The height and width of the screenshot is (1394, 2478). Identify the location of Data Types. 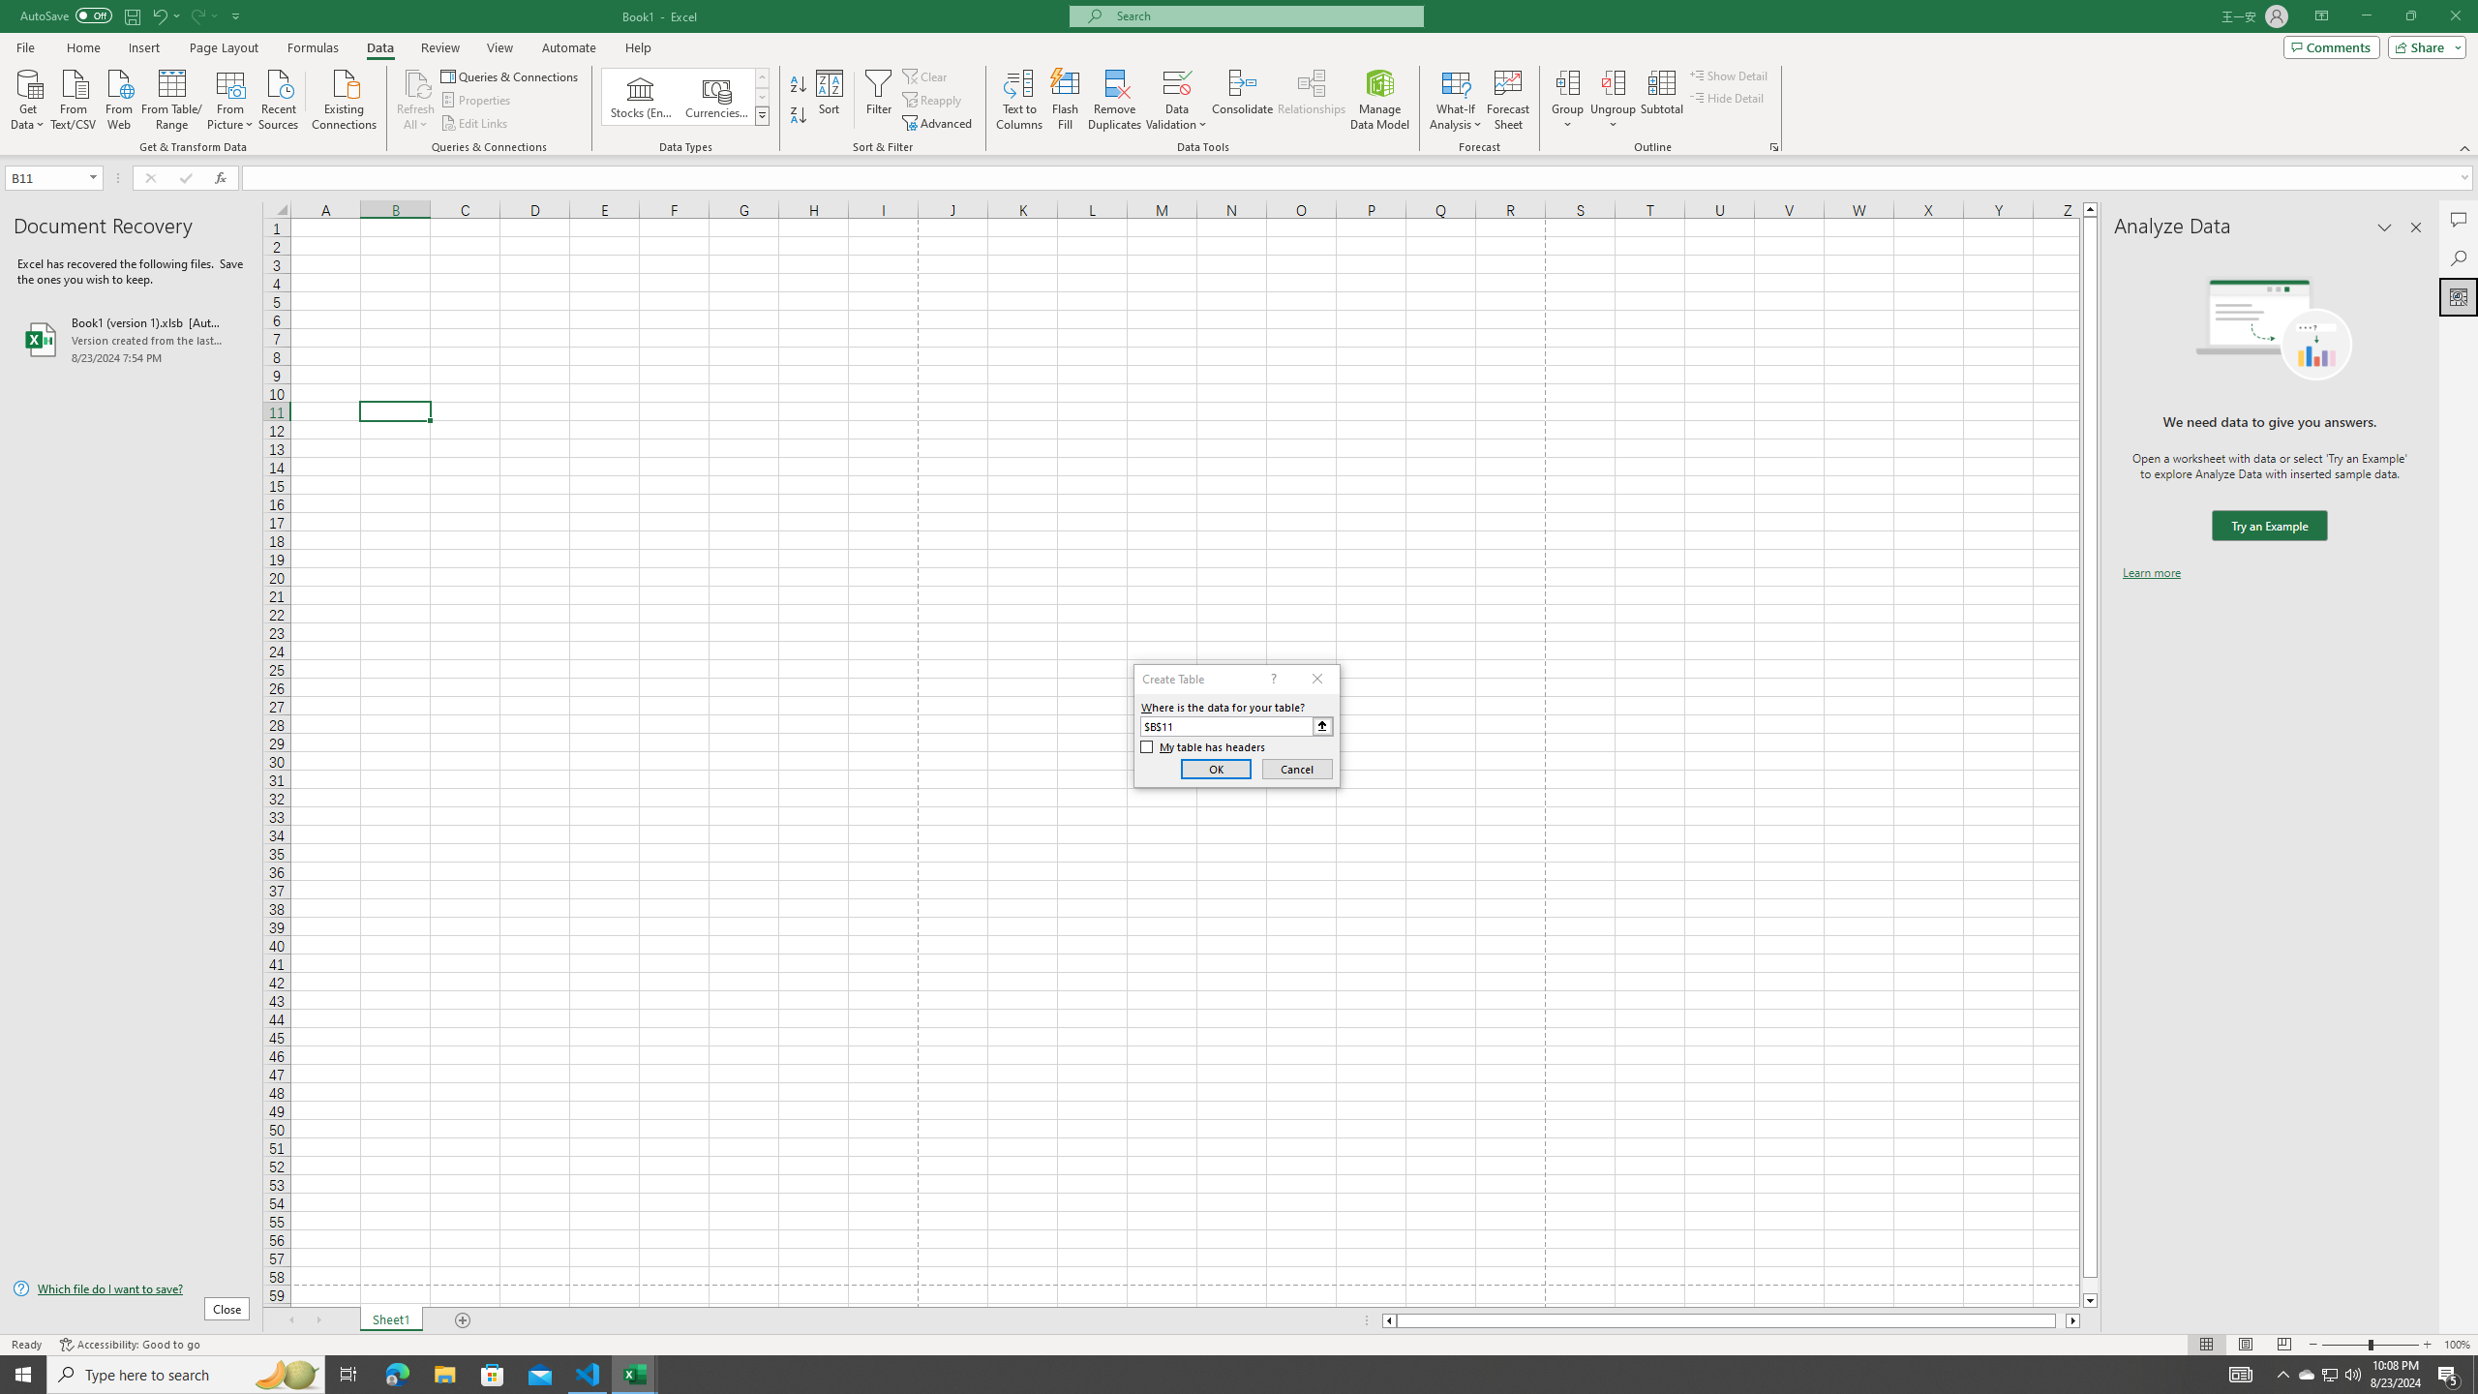
(763, 115).